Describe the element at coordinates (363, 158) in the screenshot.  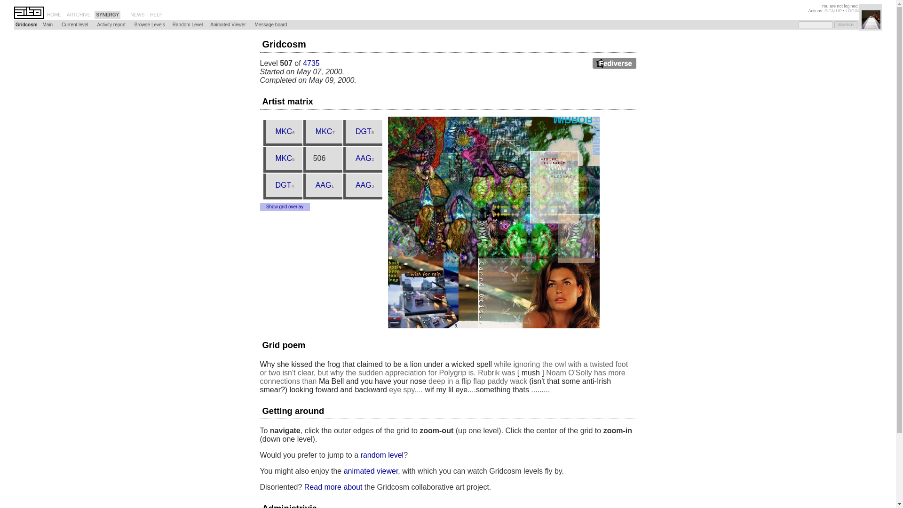
I see `Allison activity` at that location.